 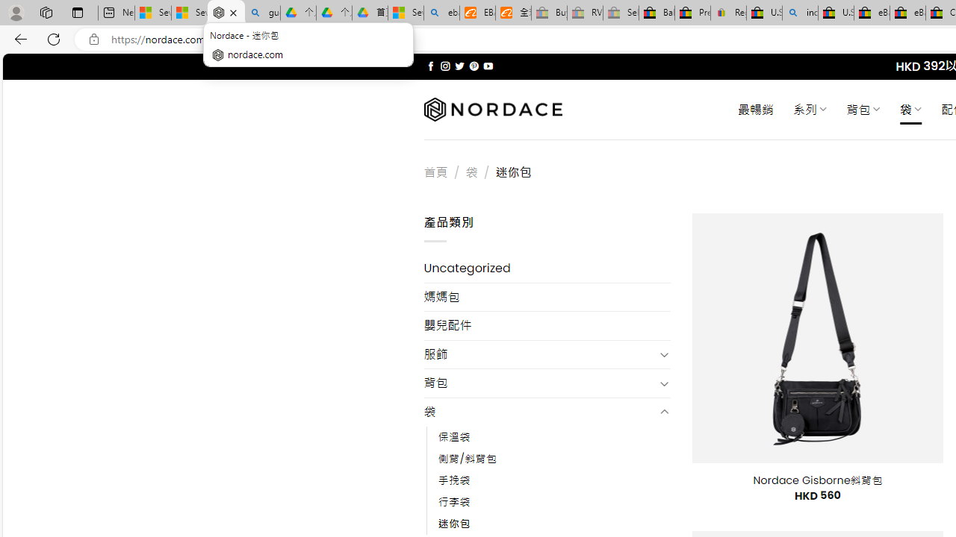 What do you see at coordinates (442, 13) in the screenshot?
I see `ebay - Search` at bounding box center [442, 13].